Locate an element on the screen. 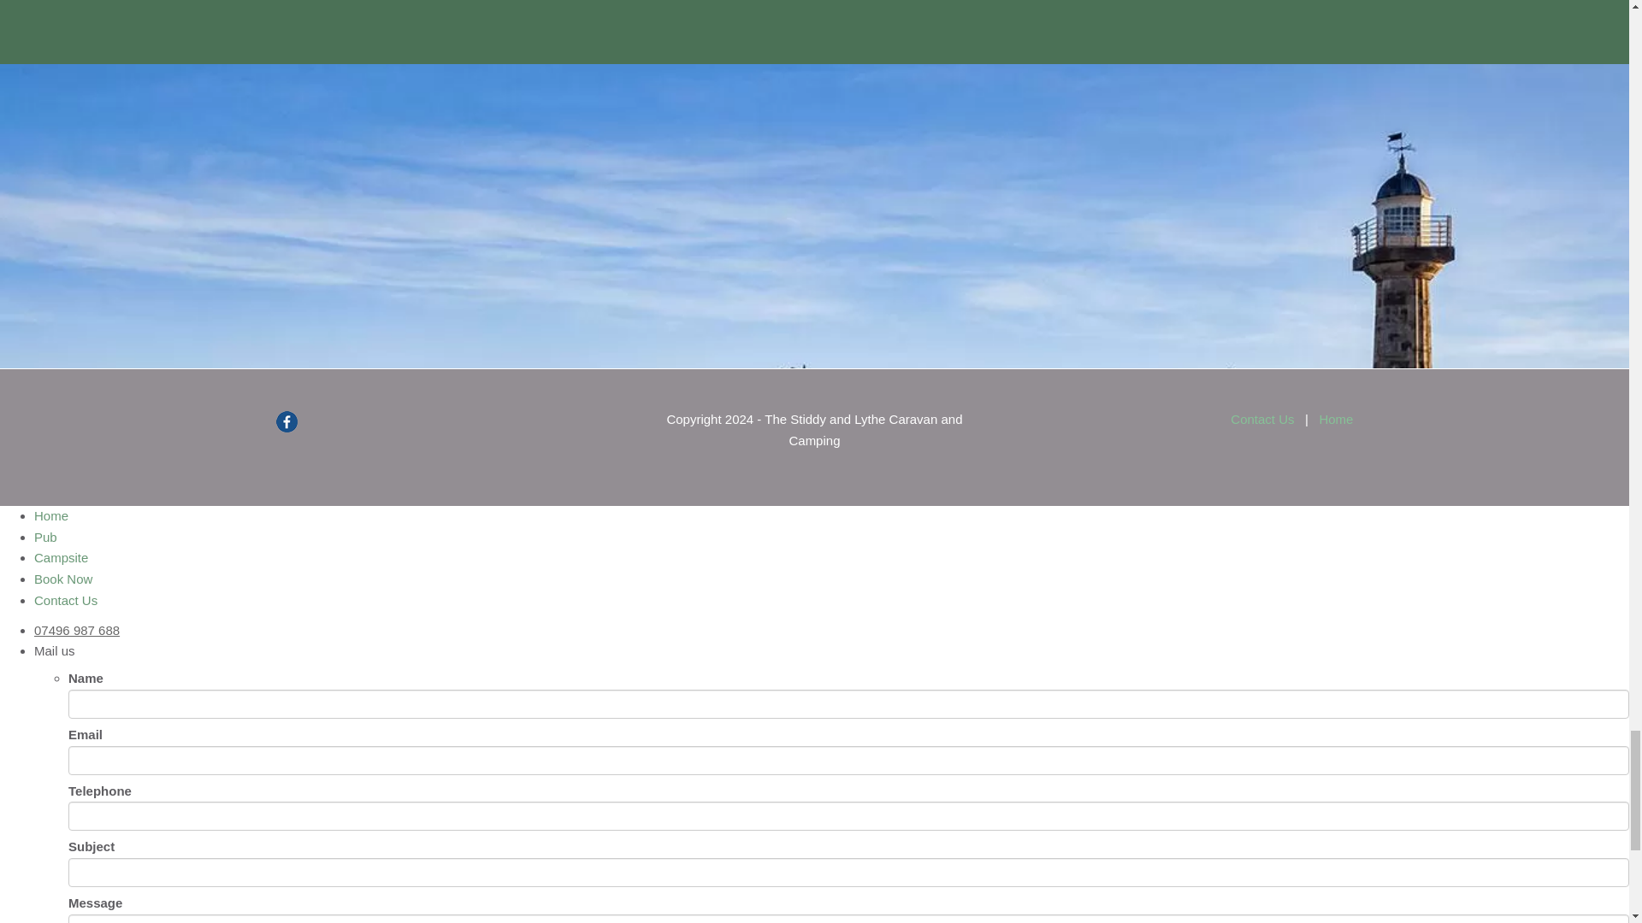 The image size is (1642, 923). Campsite is located at coordinates (62, 557).